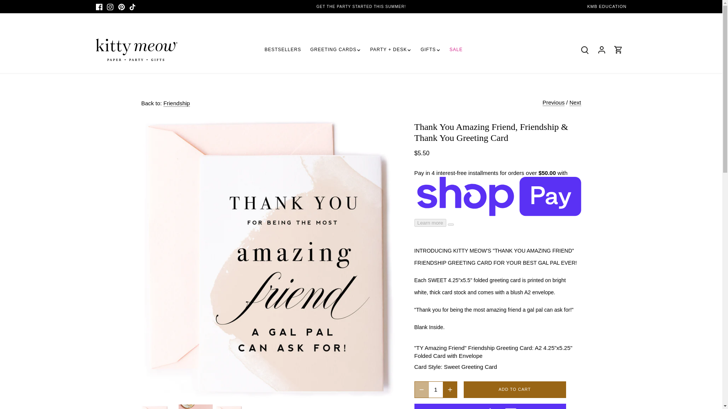 This screenshot has width=728, height=409. Describe the element at coordinates (177, 103) in the screenshot. I see `Friendship` at that location.